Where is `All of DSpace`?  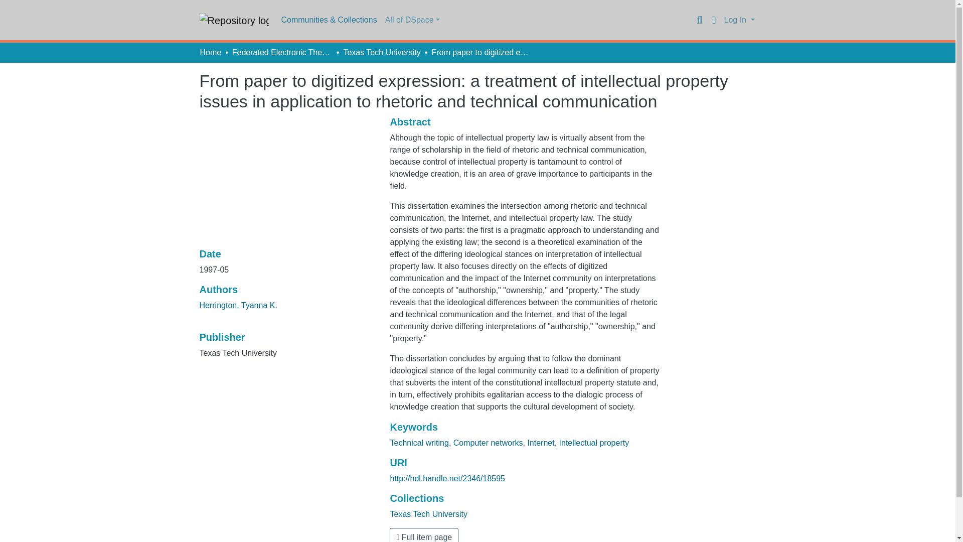 All of DSpace is located at coordinates (412, 20).